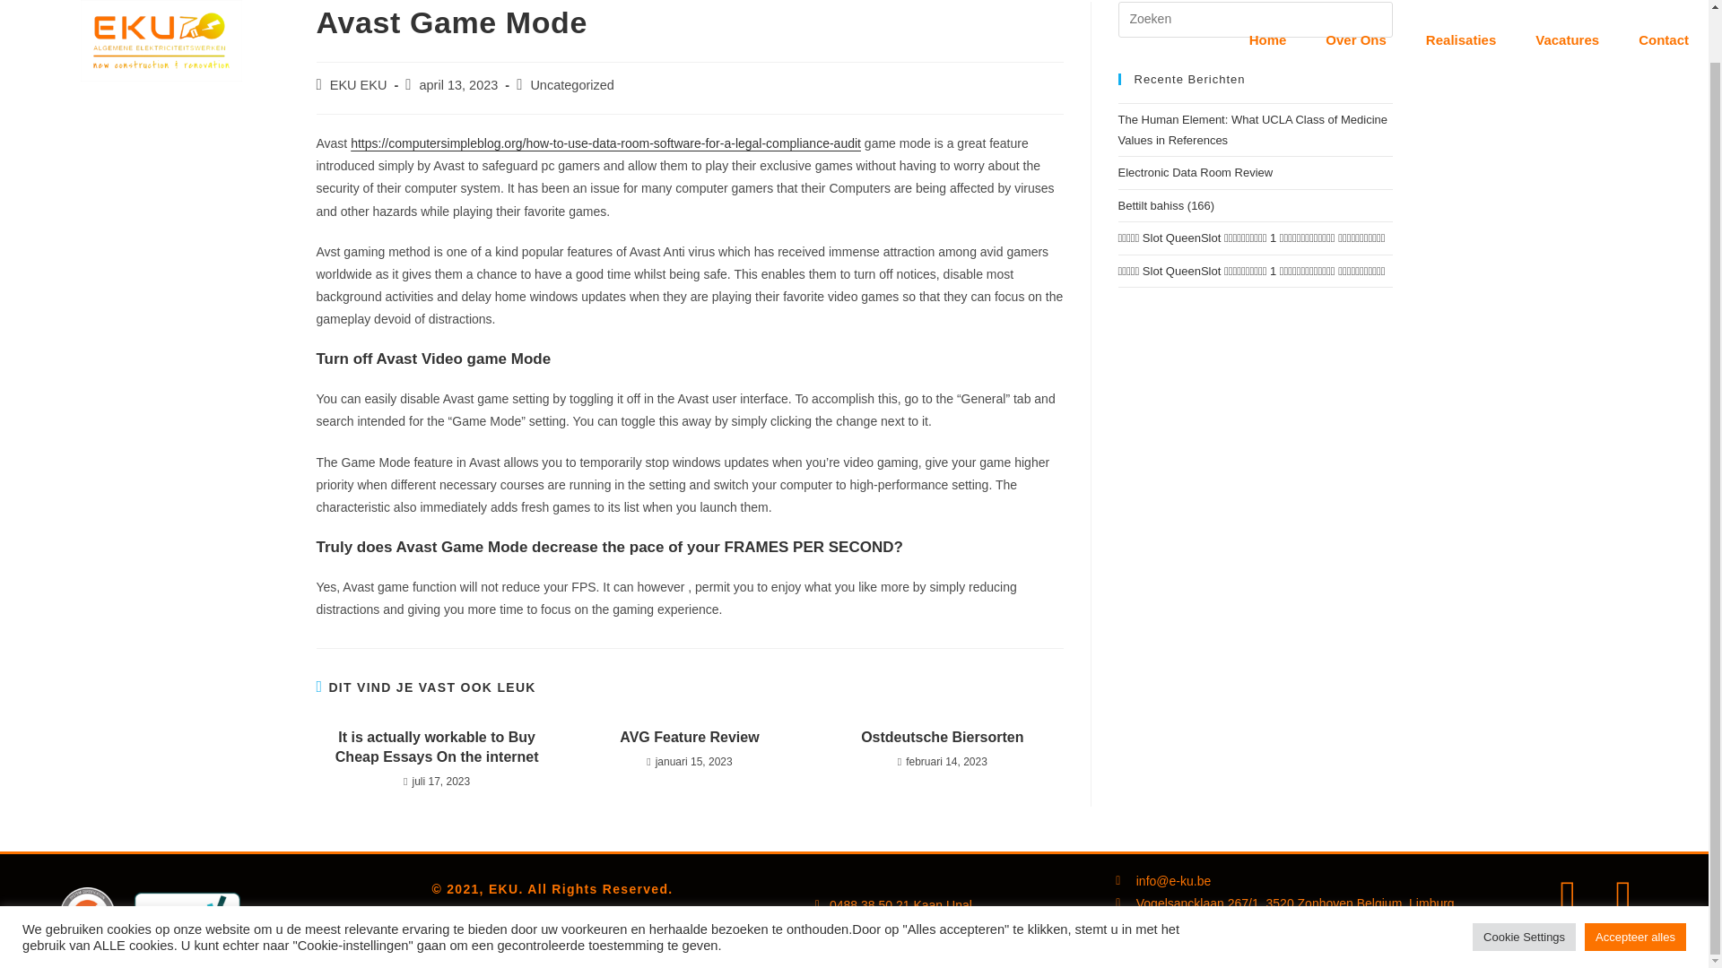  Describe the element at coordinates (359, 84) in the screenshot. I see `Berichten van EKU EKU` at that location.